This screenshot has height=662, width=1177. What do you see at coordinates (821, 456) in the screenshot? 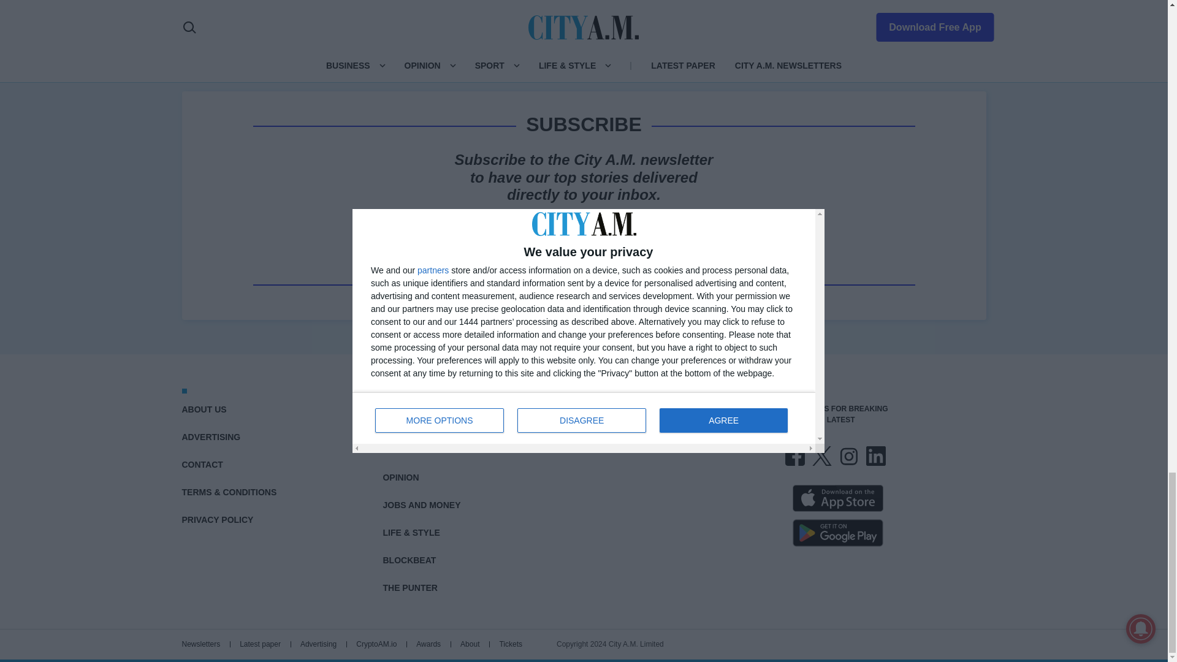
I see `X` at bounding box center [821, 456].